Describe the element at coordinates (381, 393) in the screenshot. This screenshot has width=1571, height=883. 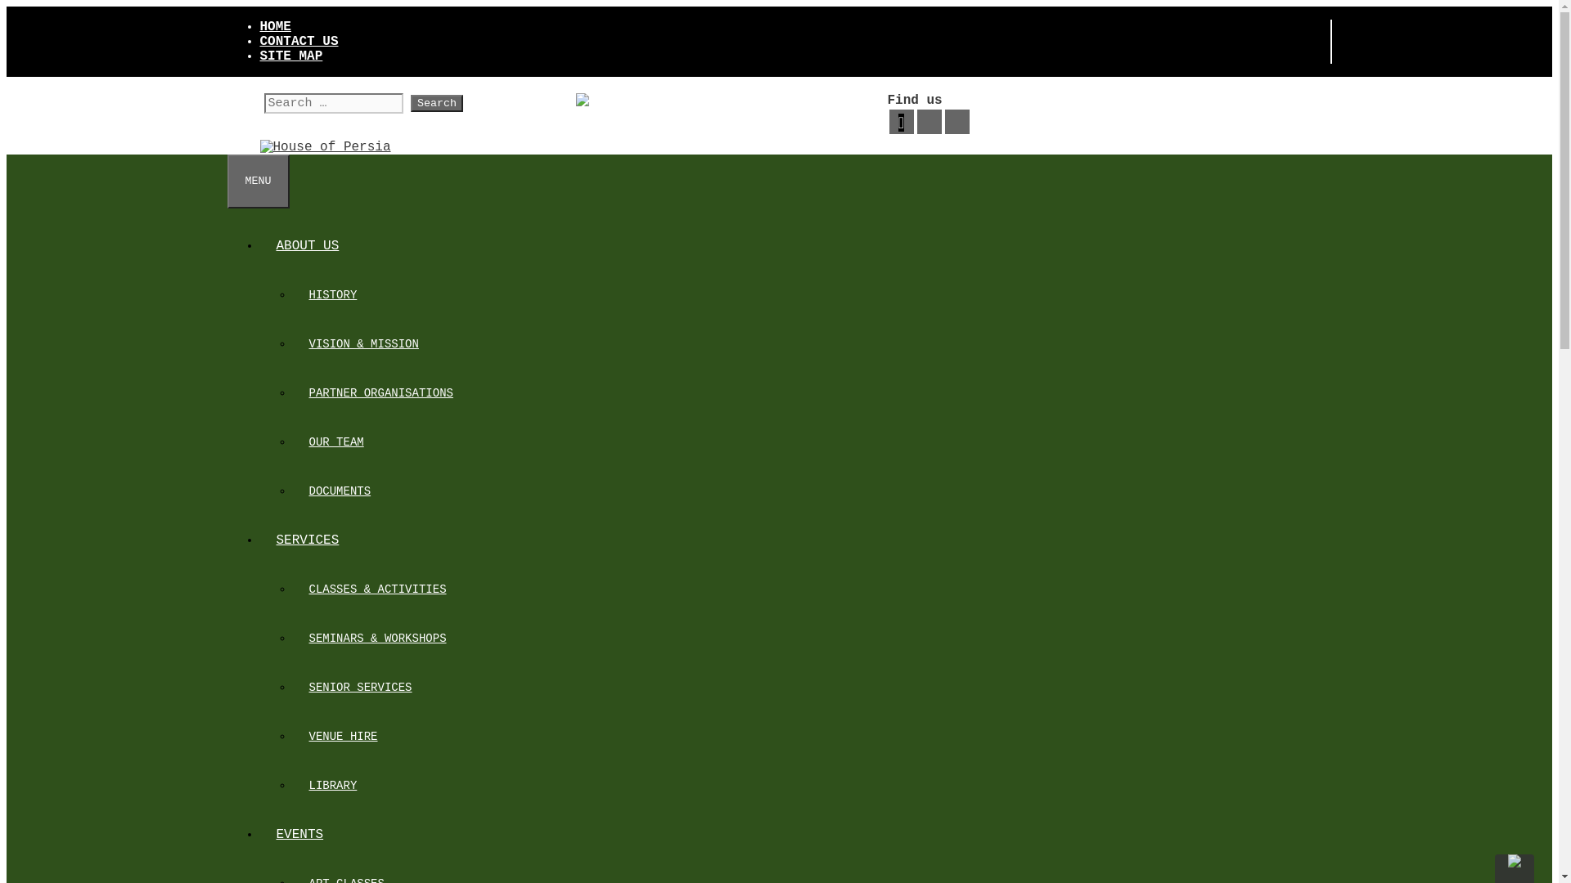
I see `PARTNER ORGANISATIONS` at that location.